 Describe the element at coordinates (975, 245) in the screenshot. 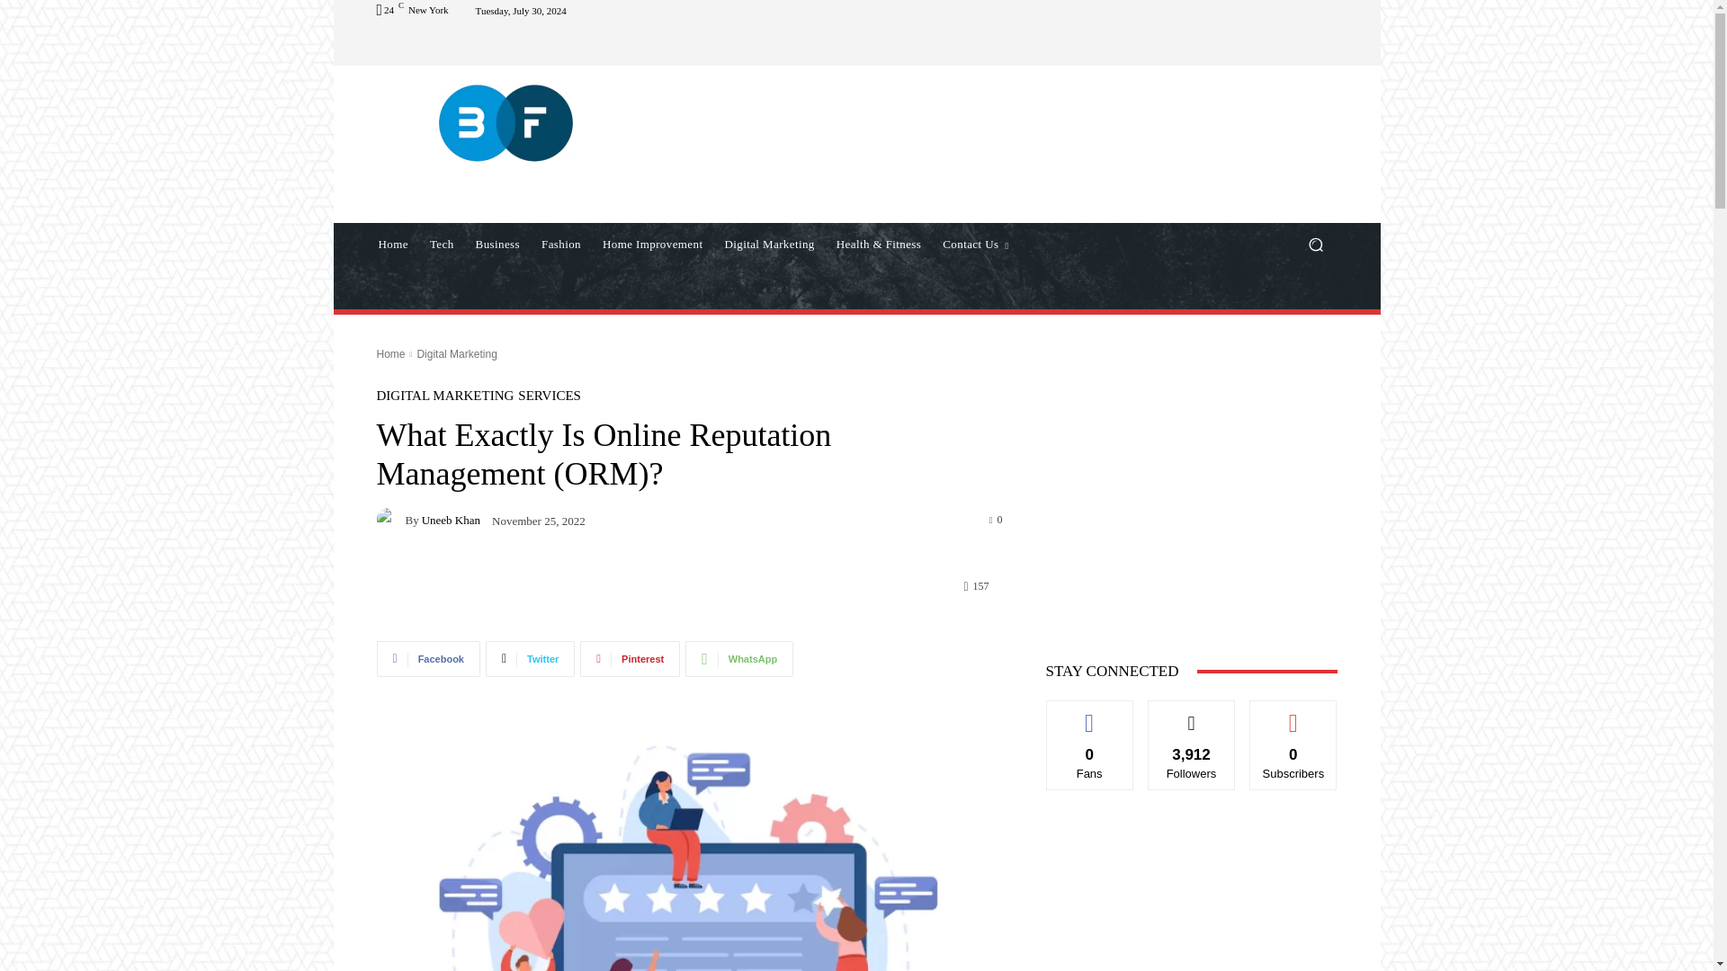

I see `Contact Us` at that location.